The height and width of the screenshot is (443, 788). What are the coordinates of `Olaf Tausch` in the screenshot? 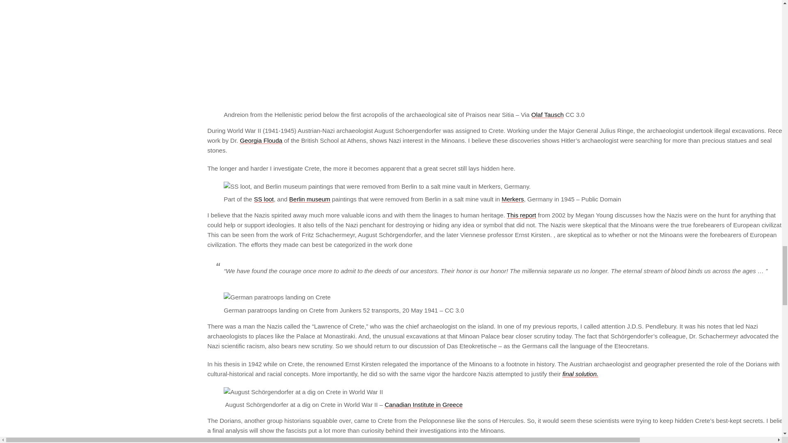 It's located at (547, 115).